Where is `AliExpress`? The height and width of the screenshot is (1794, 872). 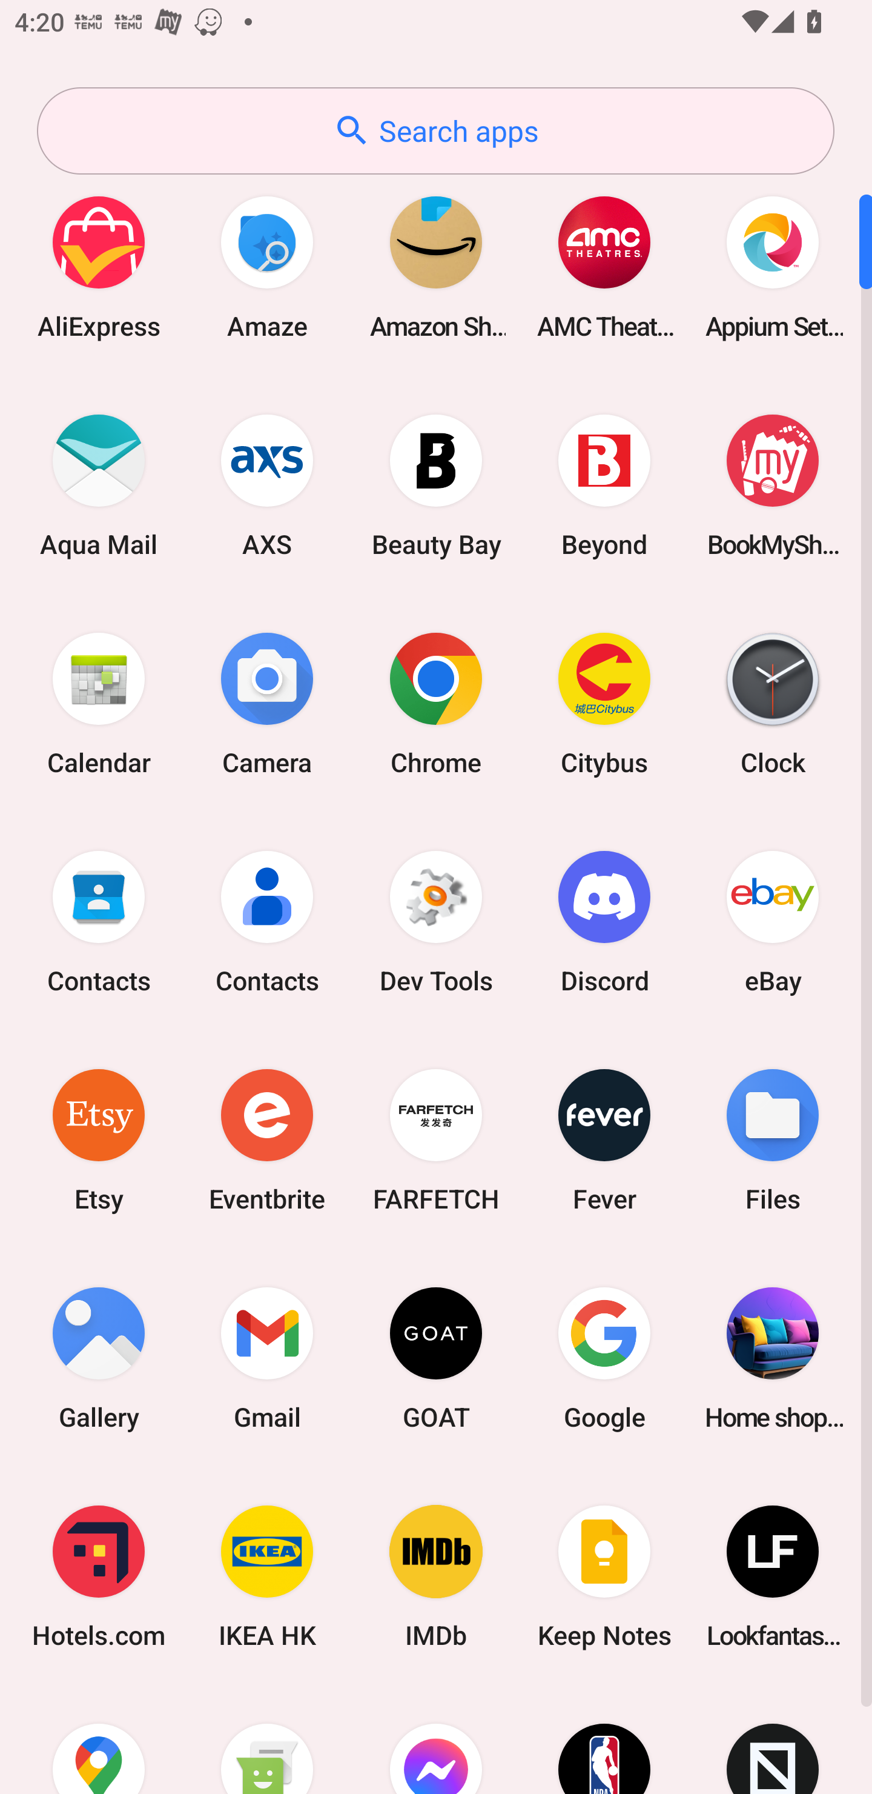 AliExpress is located at coordinates (99, 267).